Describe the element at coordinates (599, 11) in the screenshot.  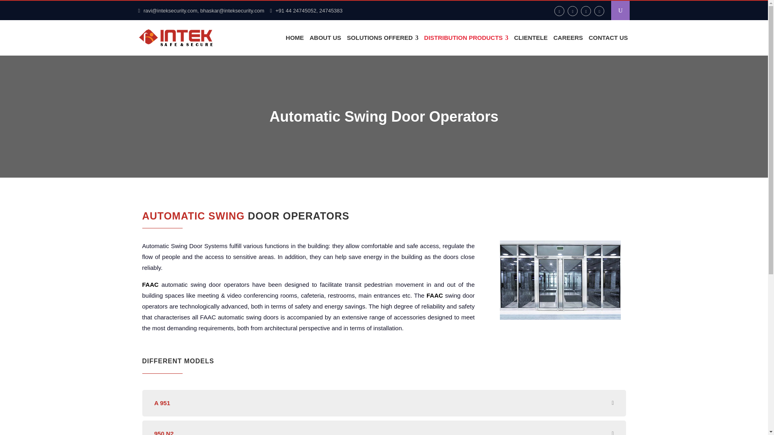
I see `youtube` at that location.